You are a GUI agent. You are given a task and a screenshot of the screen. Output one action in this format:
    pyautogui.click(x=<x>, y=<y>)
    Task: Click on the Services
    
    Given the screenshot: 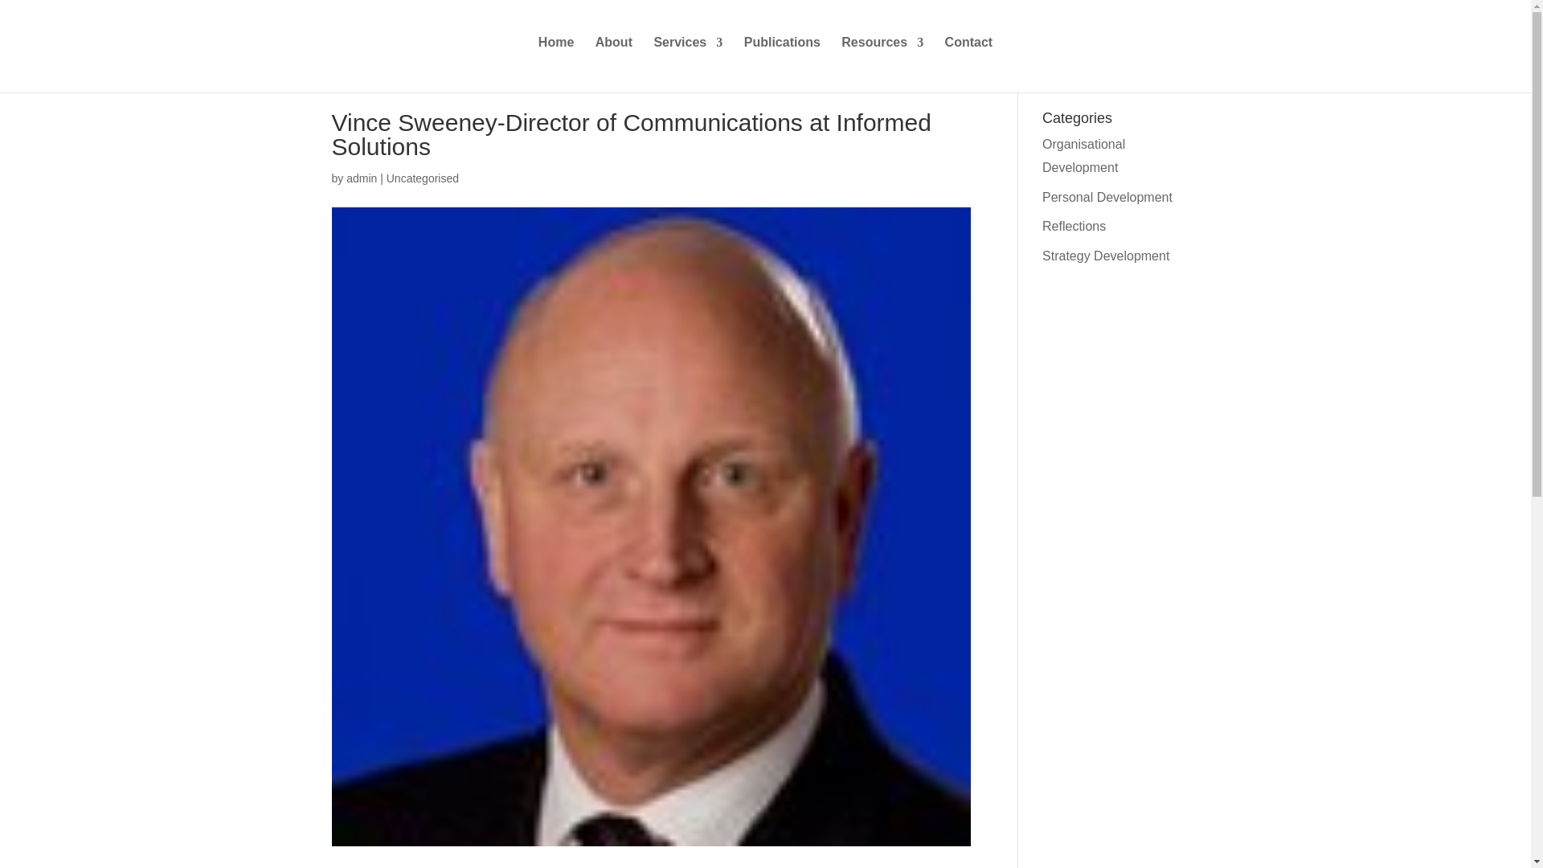 What is the action you would take?
    pyautogui.click(x=687, y=60)
    